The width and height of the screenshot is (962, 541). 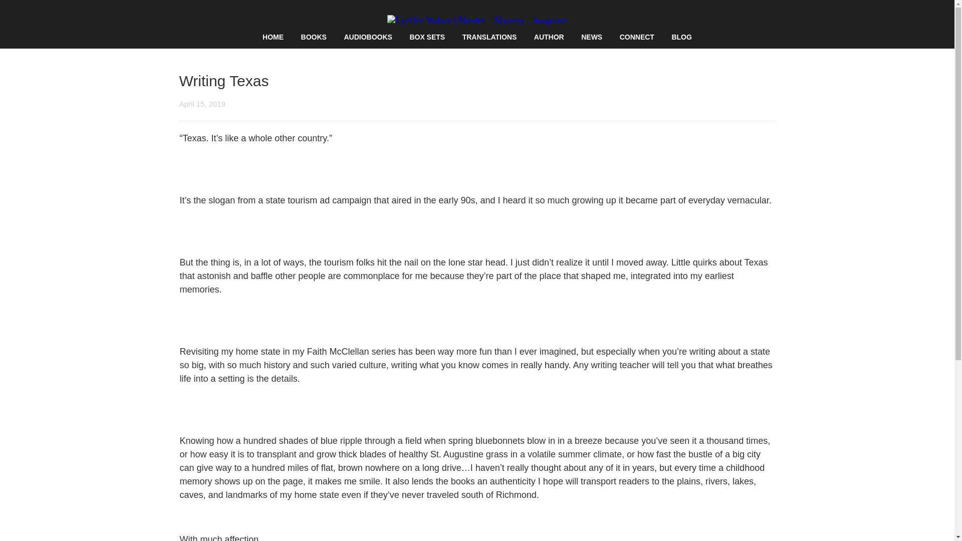 I want to click on AUTHOR, so click(x=549, y=37).